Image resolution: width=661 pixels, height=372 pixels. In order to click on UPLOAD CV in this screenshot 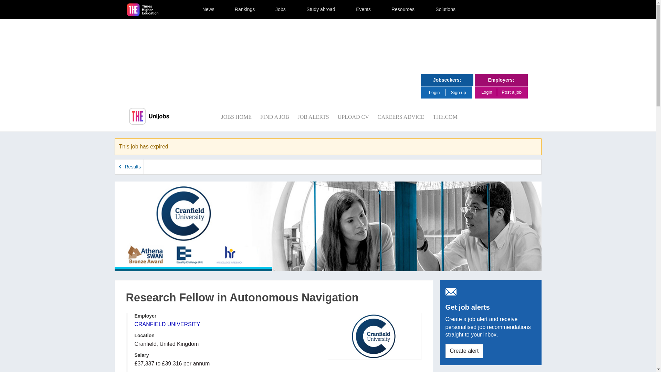, I will do `click(353, 116)`.